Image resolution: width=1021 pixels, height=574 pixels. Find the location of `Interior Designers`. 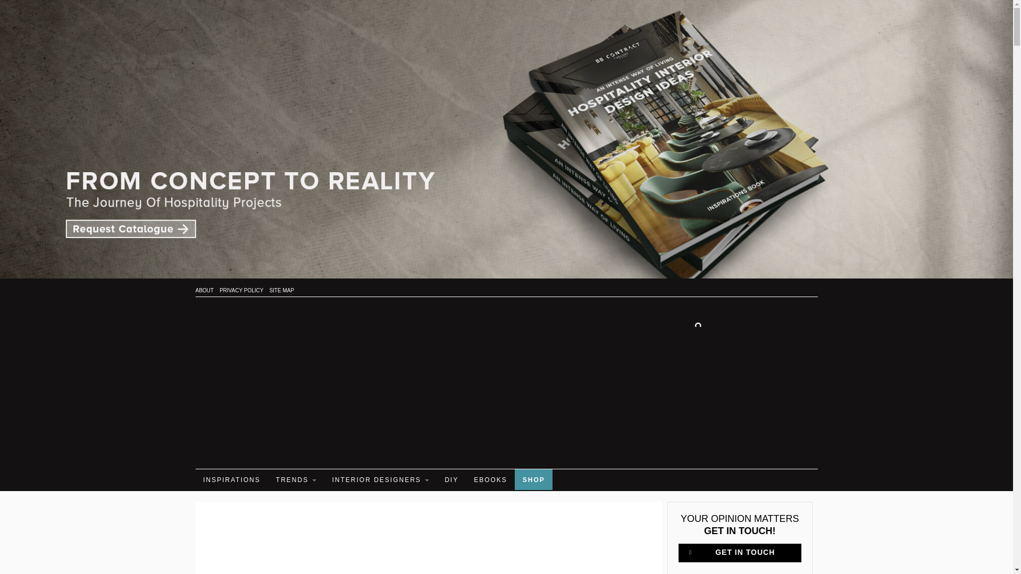

Interior Designers is located at coordinates (380, 479).